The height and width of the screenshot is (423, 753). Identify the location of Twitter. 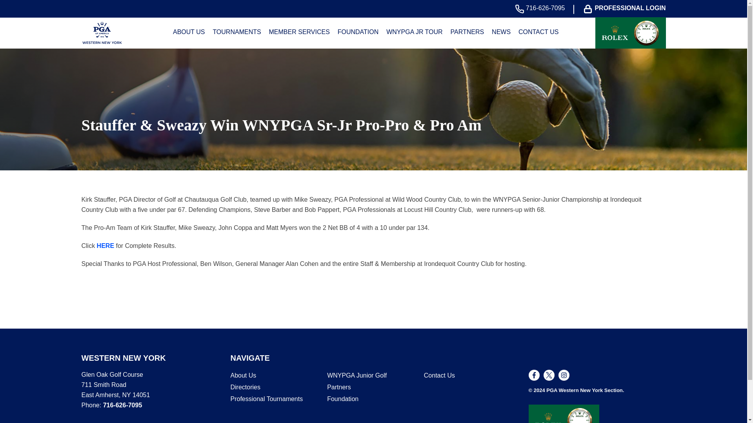
(549, 375).